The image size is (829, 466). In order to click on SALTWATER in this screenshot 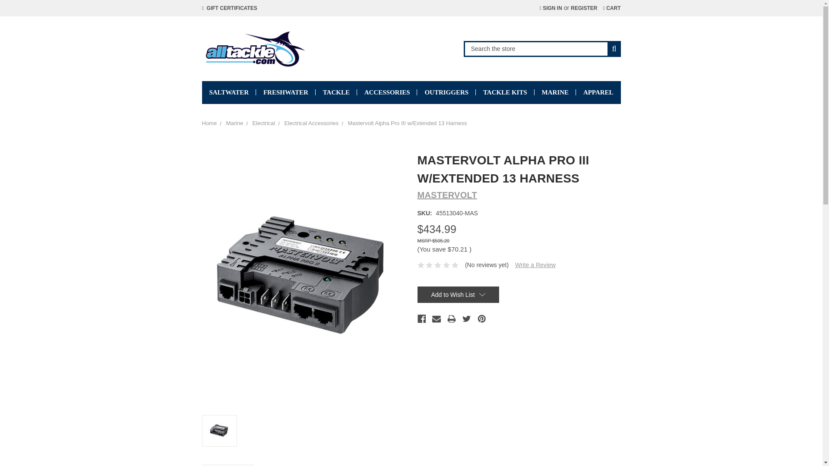, I will do `click(229, 92)`.